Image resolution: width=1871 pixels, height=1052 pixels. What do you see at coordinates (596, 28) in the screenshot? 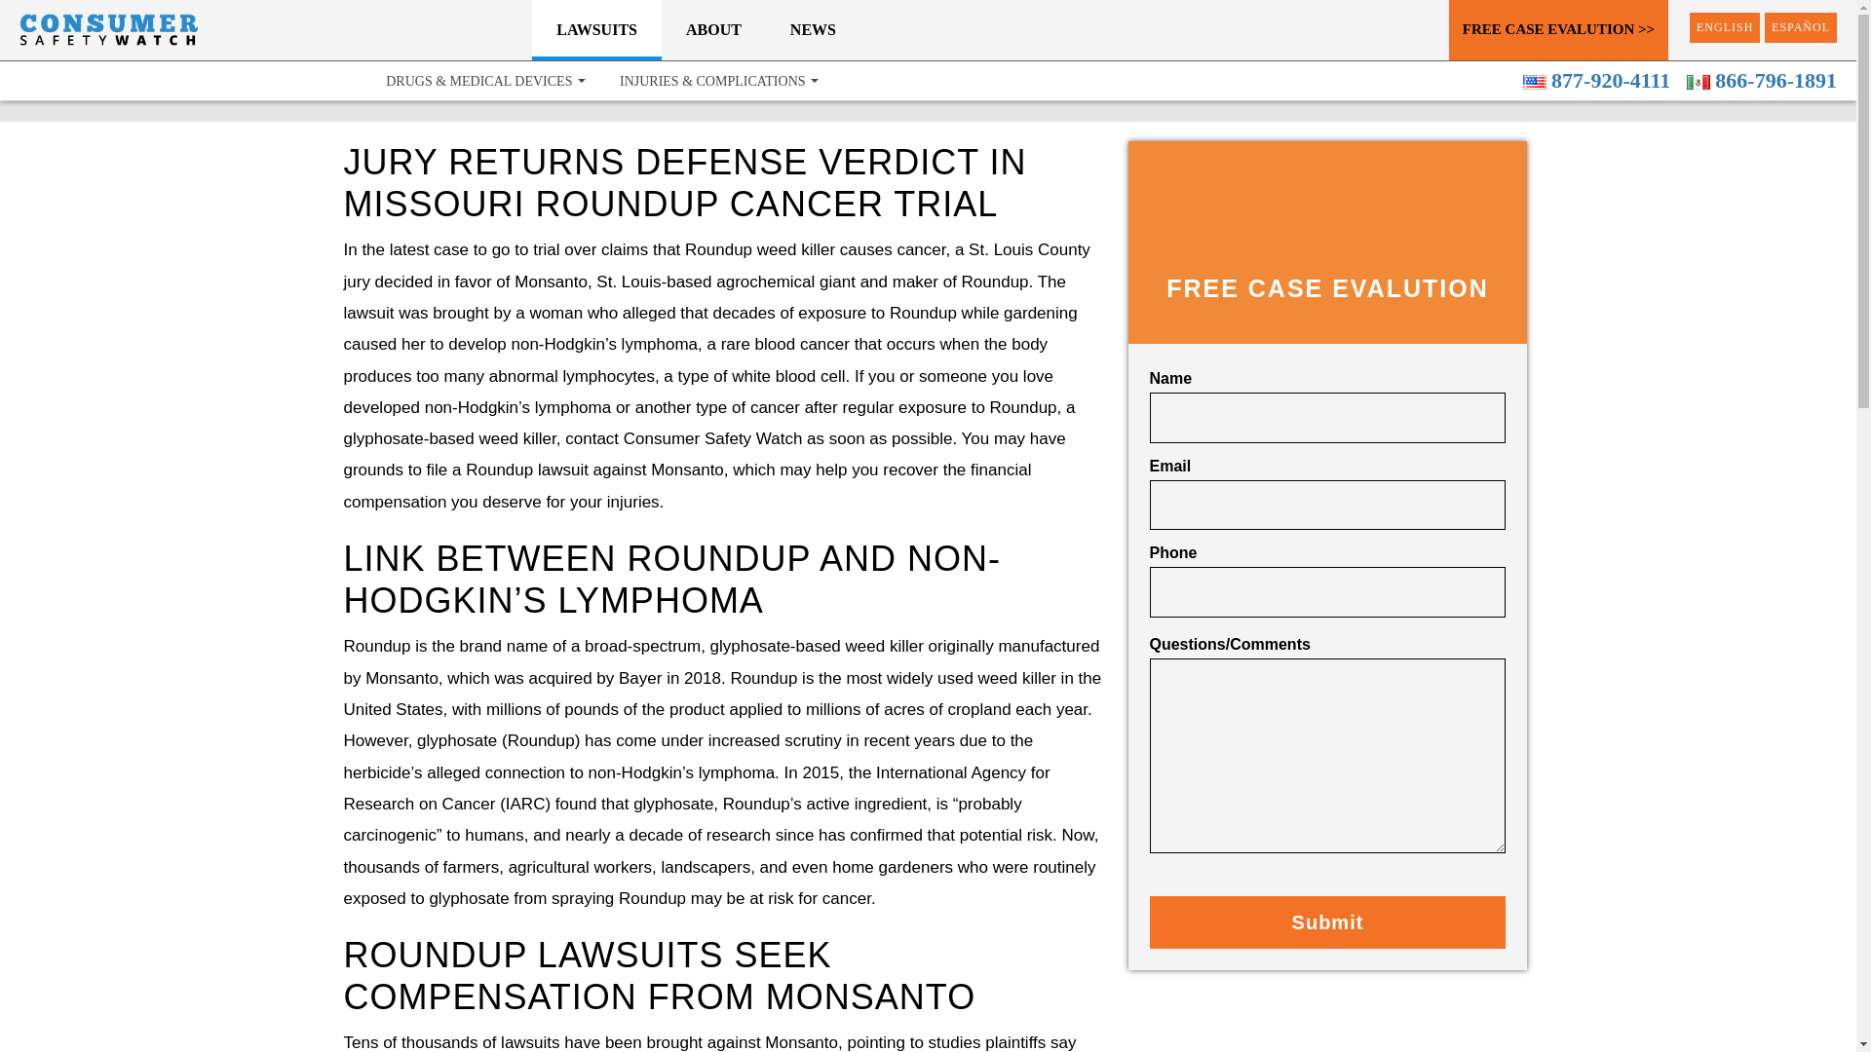
I see `LAWSUITS` at bounding box center [596, 28].